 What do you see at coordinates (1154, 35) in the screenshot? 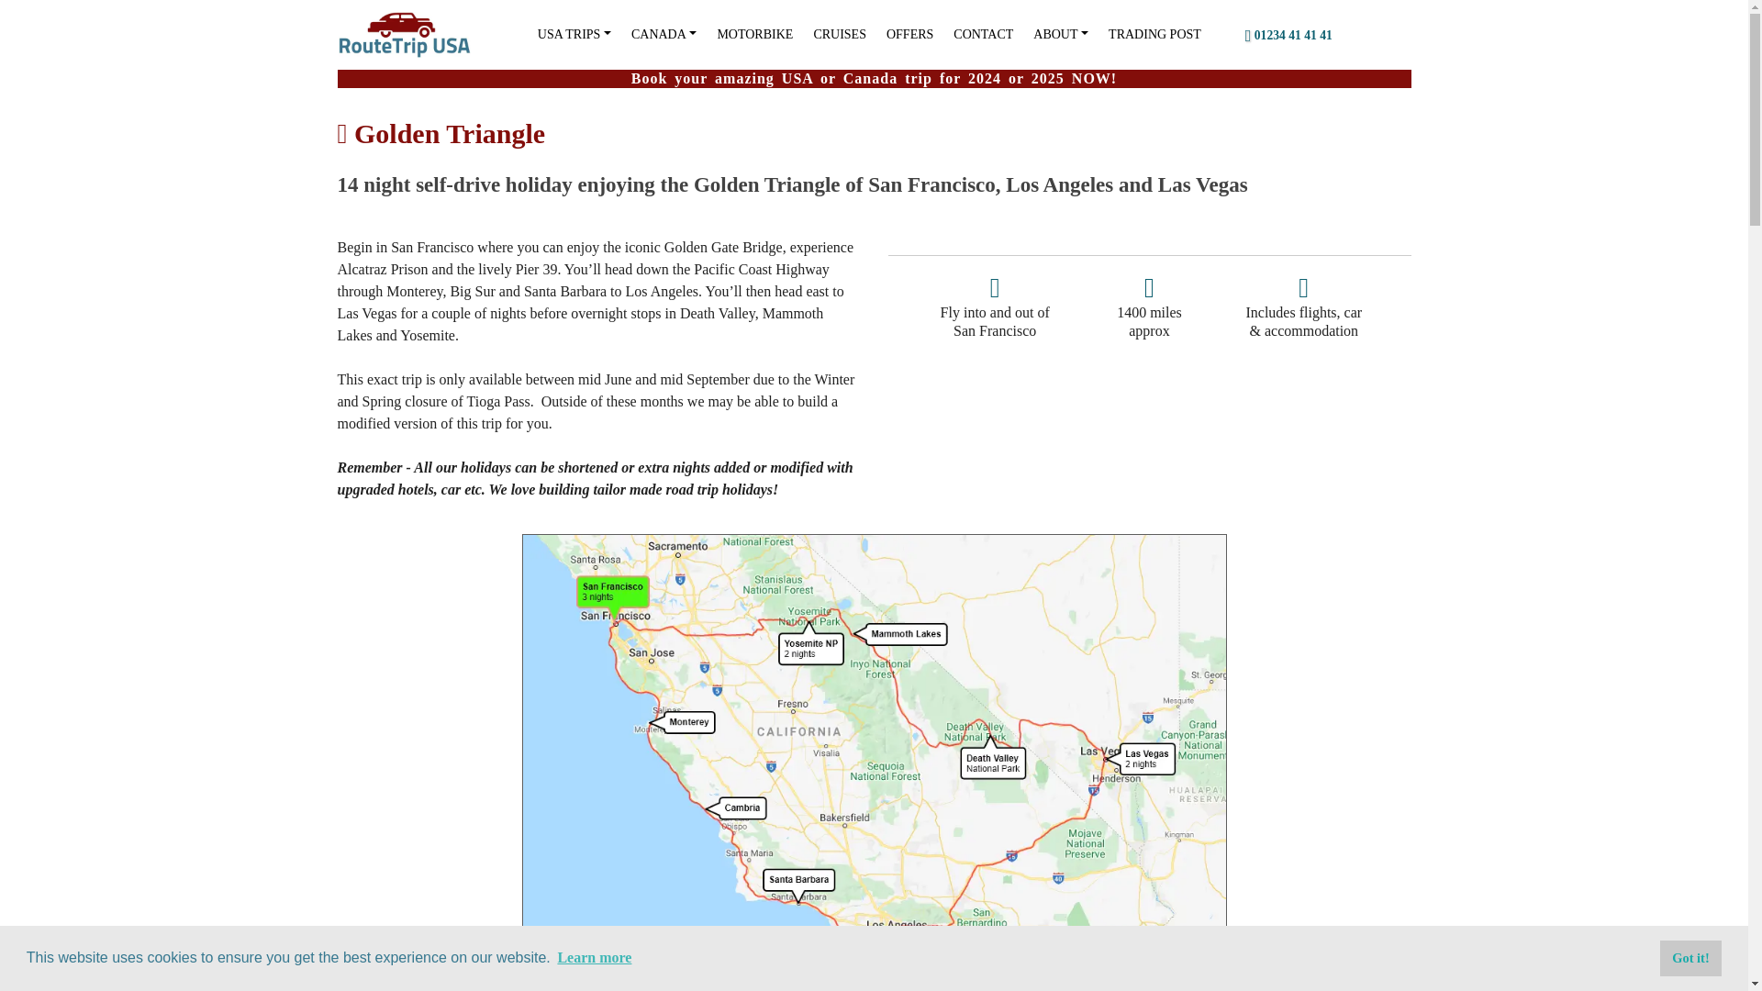
I see `TRADING POST` at bounding box center [1154, 35].